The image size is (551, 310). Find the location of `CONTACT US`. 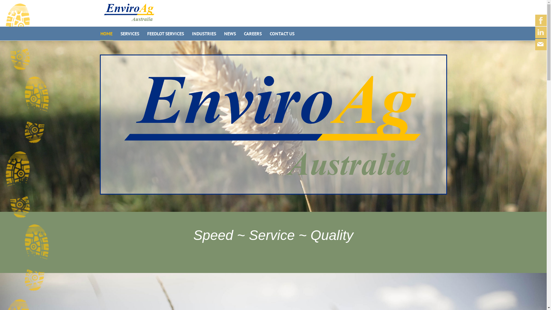

CONTACT US is located at coordinates (282, 34).